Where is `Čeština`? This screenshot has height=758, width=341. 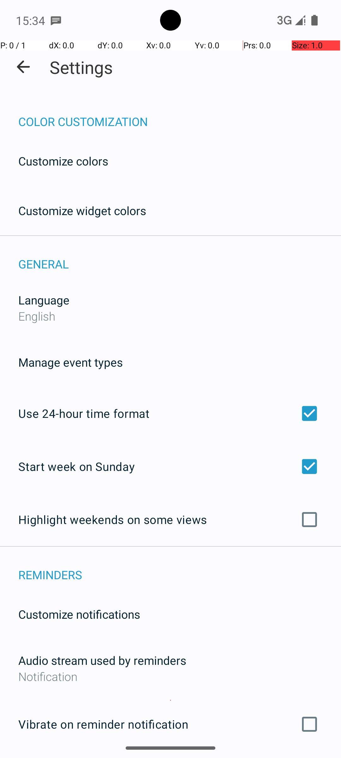 Čeština is located at coordinates (170, 734).